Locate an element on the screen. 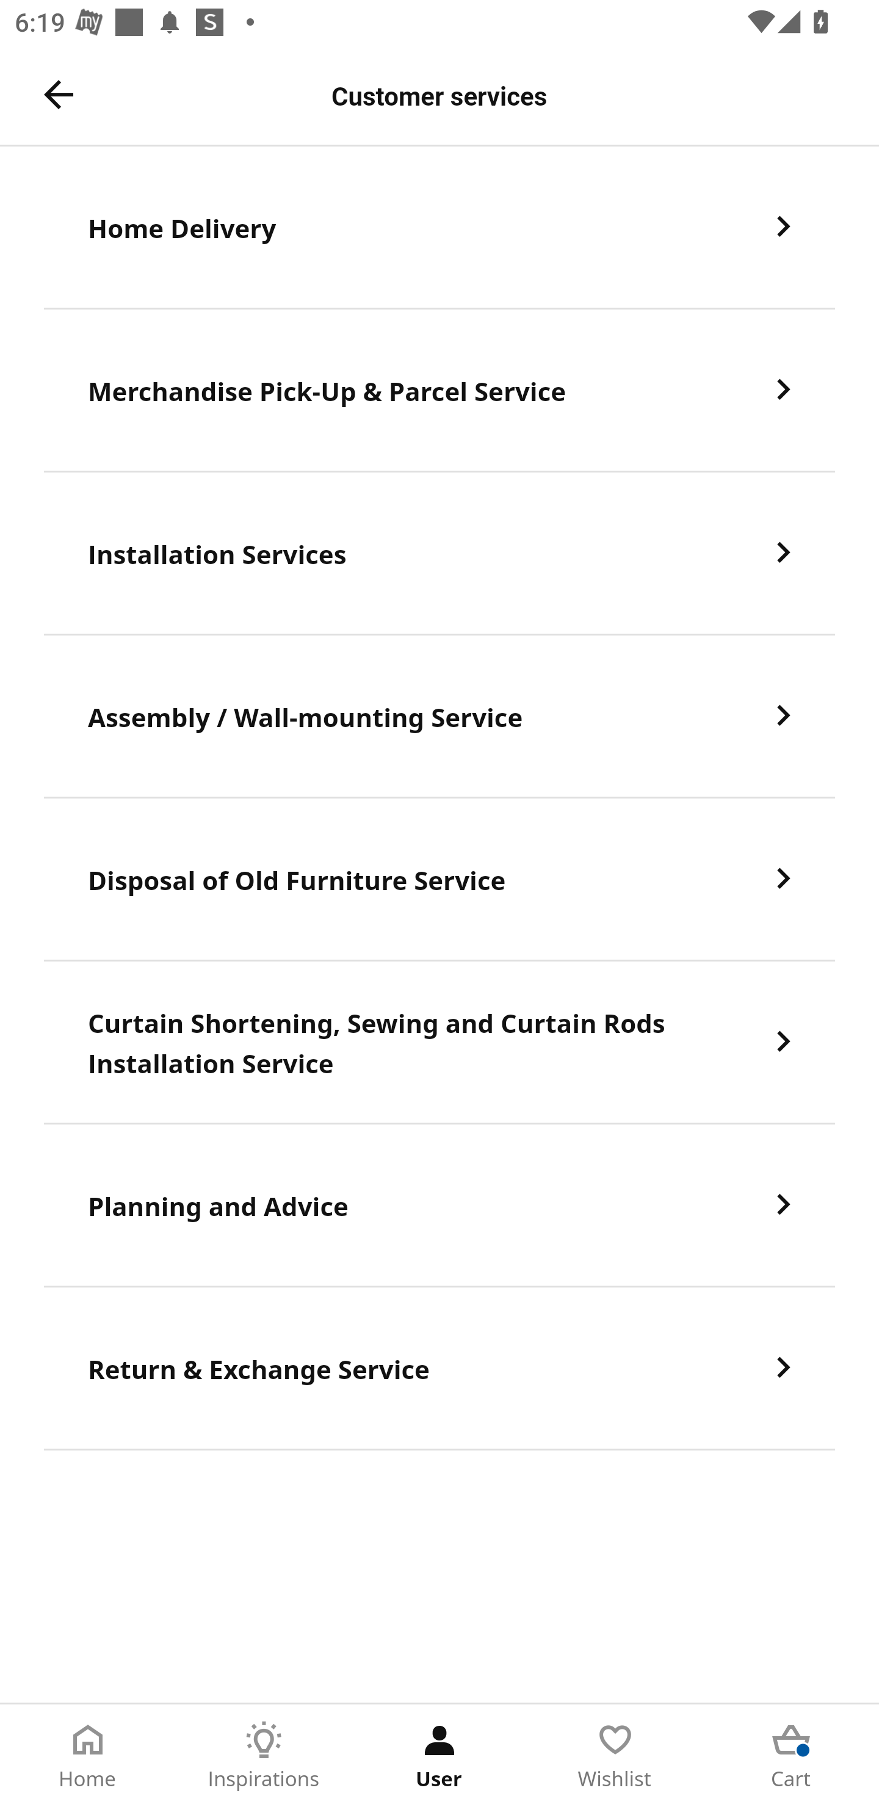  Inspirations
Tab 2 of 5 is located at coordinates (264, 1756).